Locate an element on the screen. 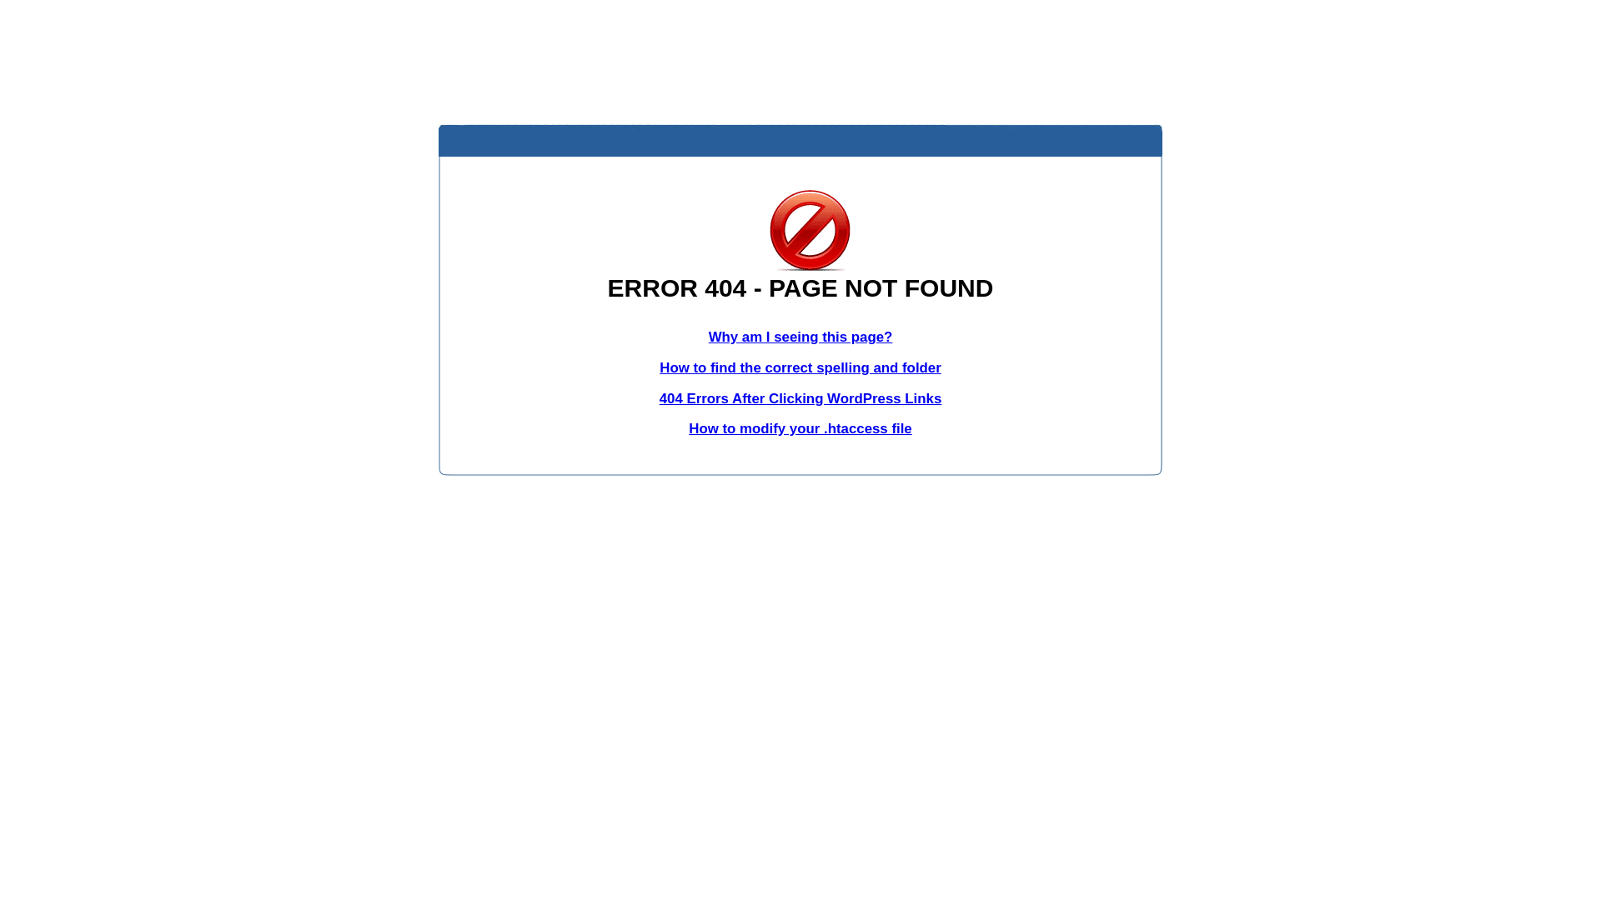 Image resolution: width=1601 pixels, height=900 pixels. How to modify your .htaccess file is located at coordinates (800, 428).